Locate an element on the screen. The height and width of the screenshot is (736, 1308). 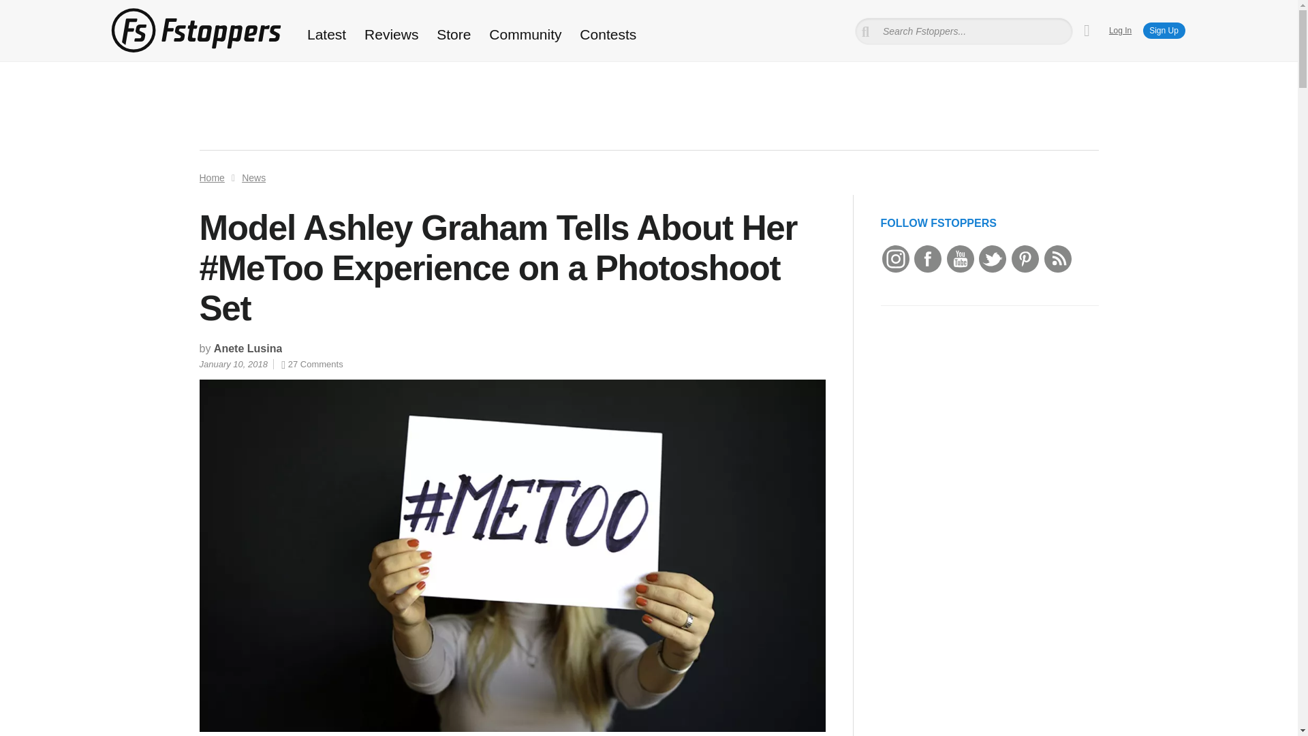
News is located at coordinates (253, 177).